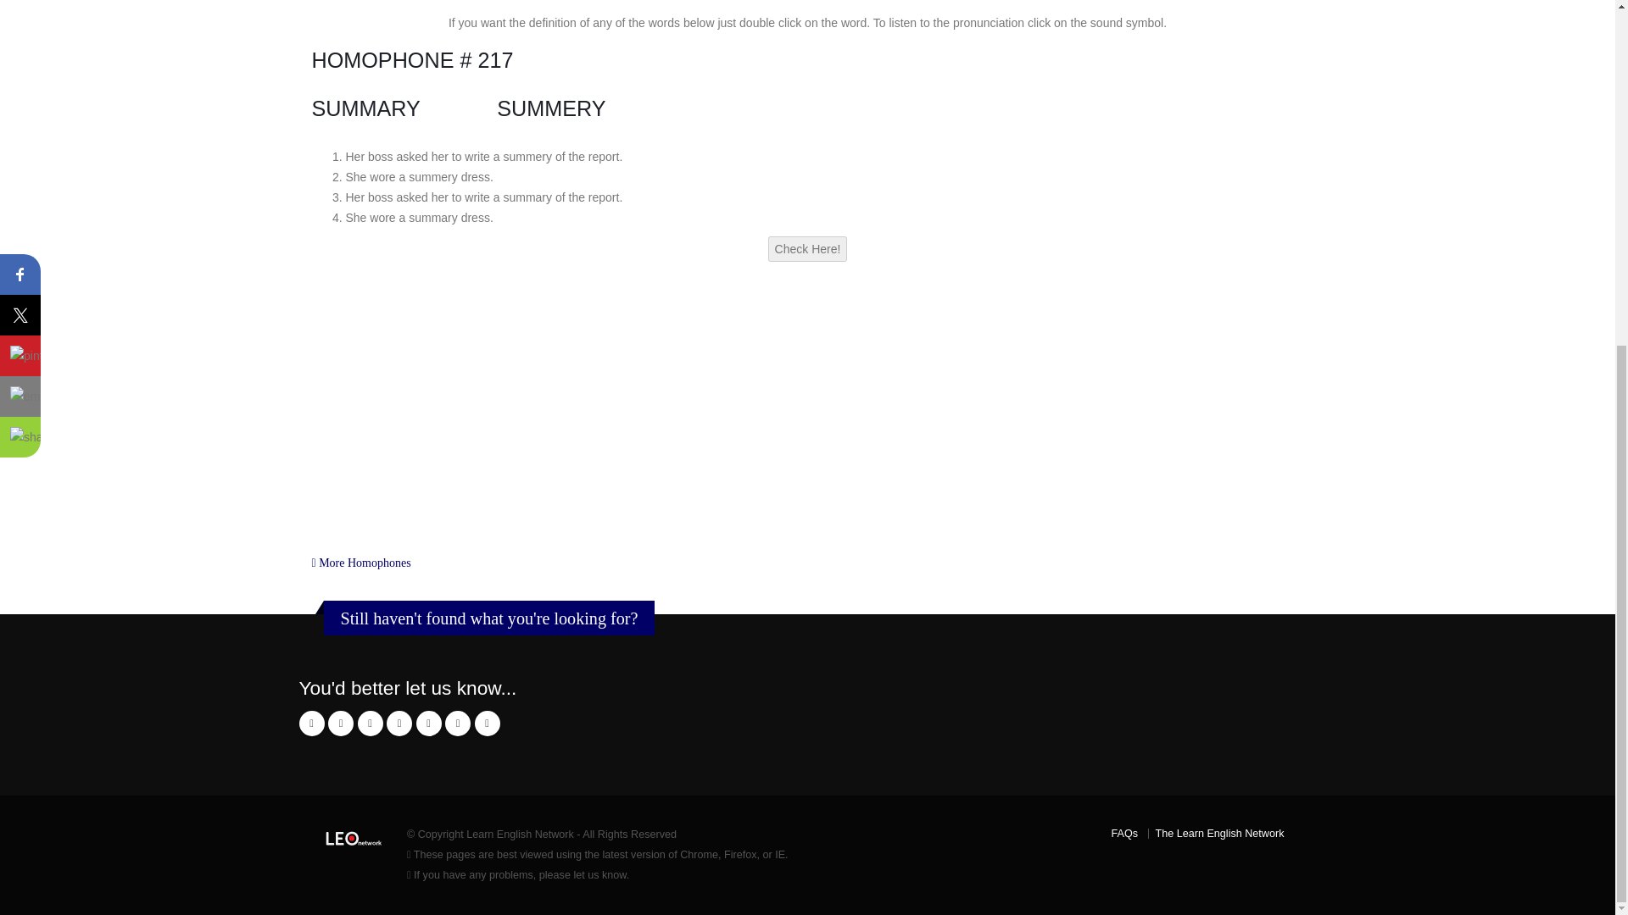 Image resolution: width=1628 pixels, height=915 pixels. I want to click on Learn English on Twitter, so click(399, 724).